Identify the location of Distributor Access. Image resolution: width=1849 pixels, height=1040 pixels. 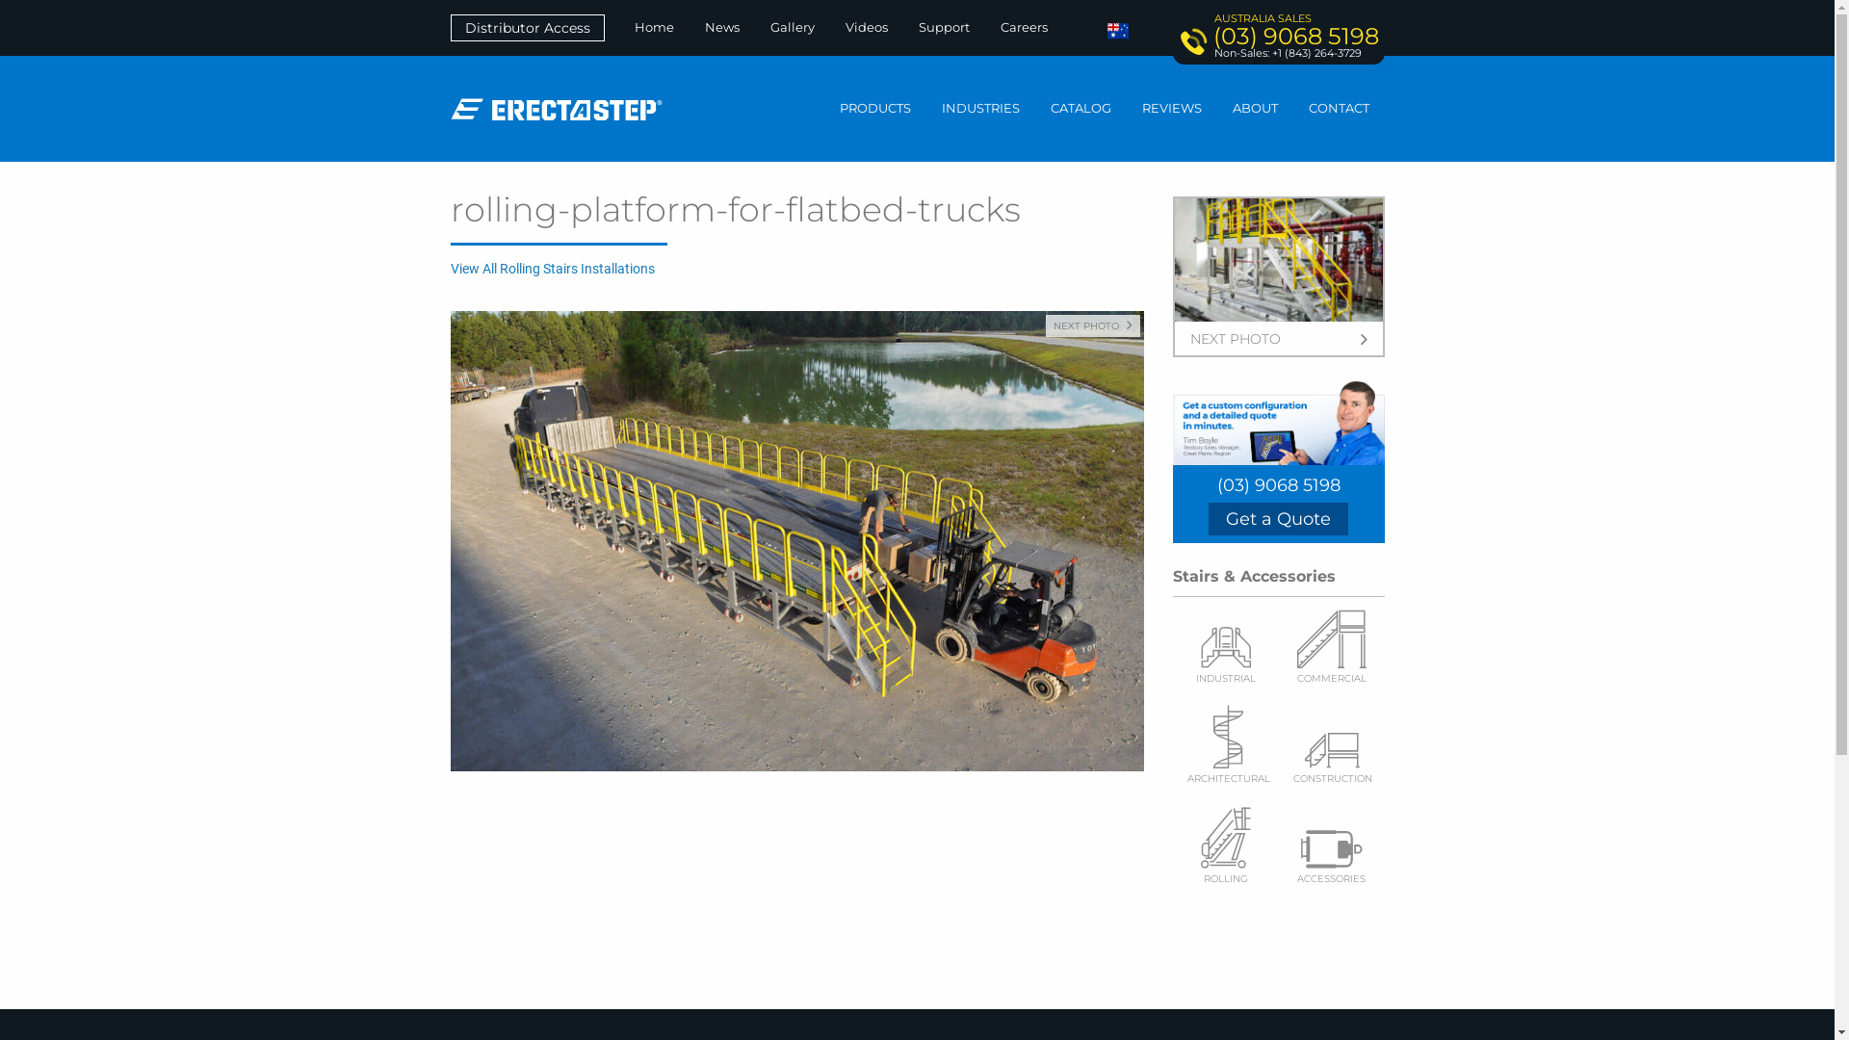
(528, 28).